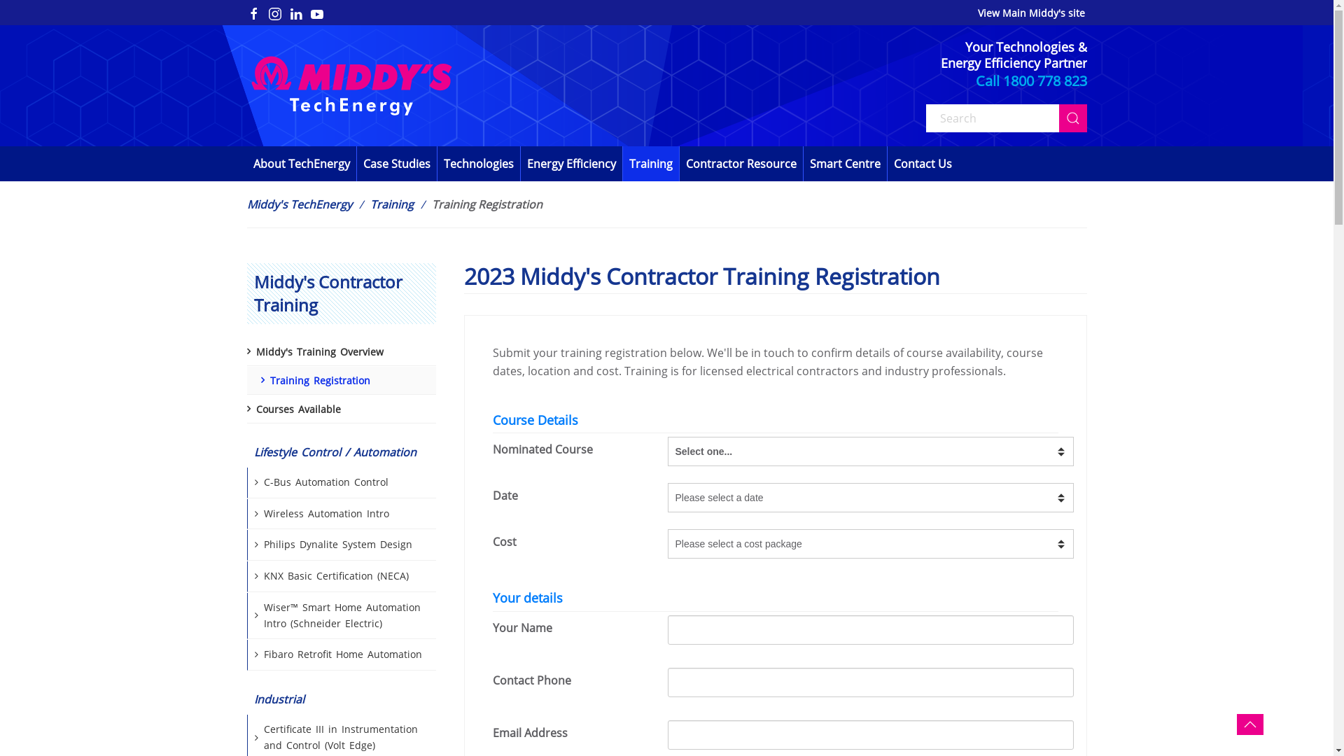  What do you see at coordinates (391, 204) in the screenshot?
I see `Training` at bounding box center [391, 204].